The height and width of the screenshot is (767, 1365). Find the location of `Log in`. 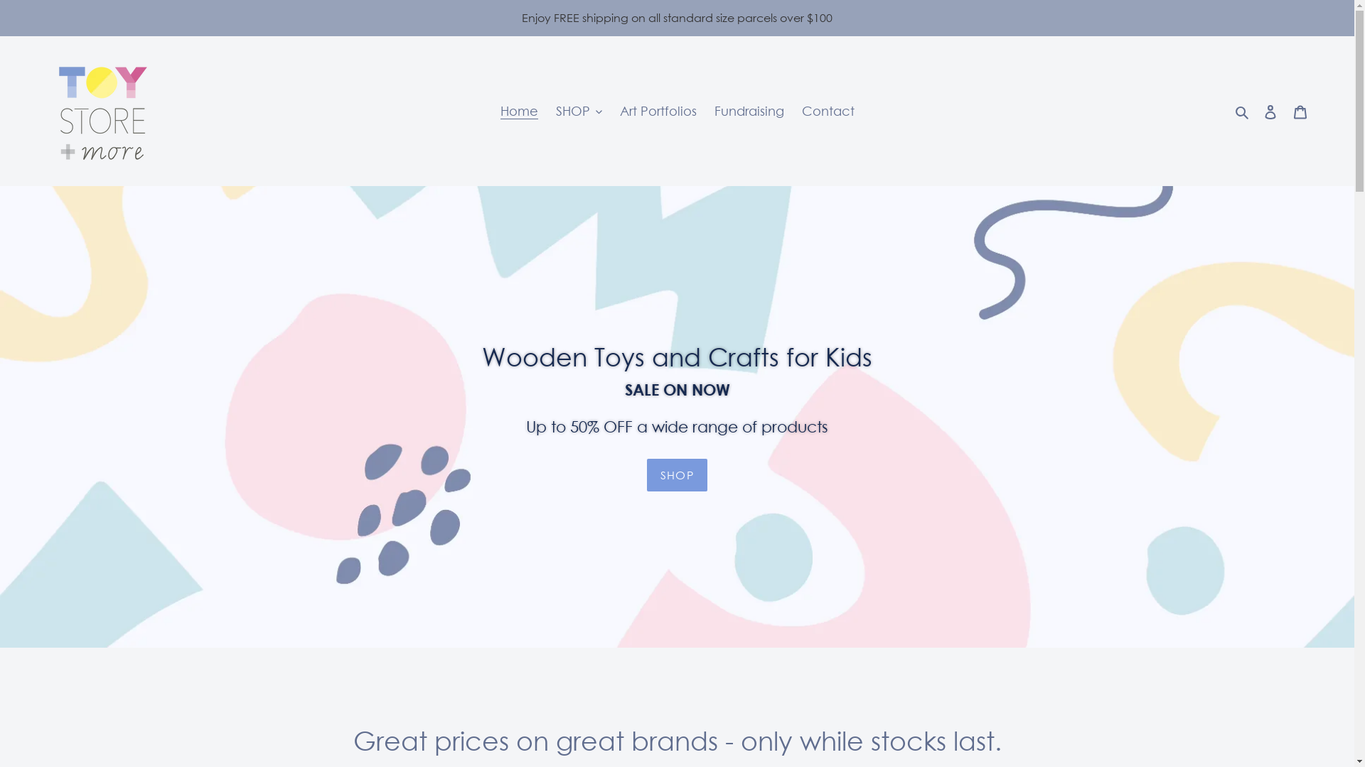

Log in is located at coordinates (1270, 111).